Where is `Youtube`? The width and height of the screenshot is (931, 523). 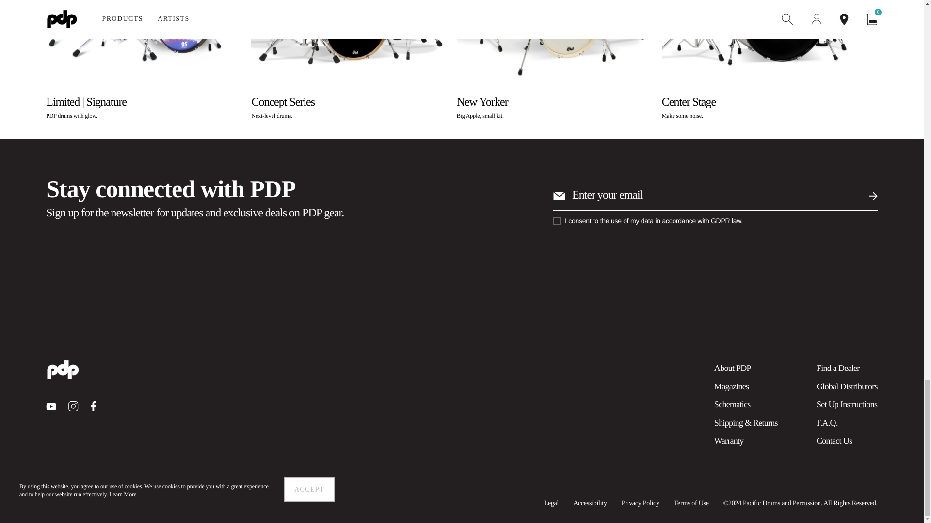
Youtube is located at coordinates (50, 406).